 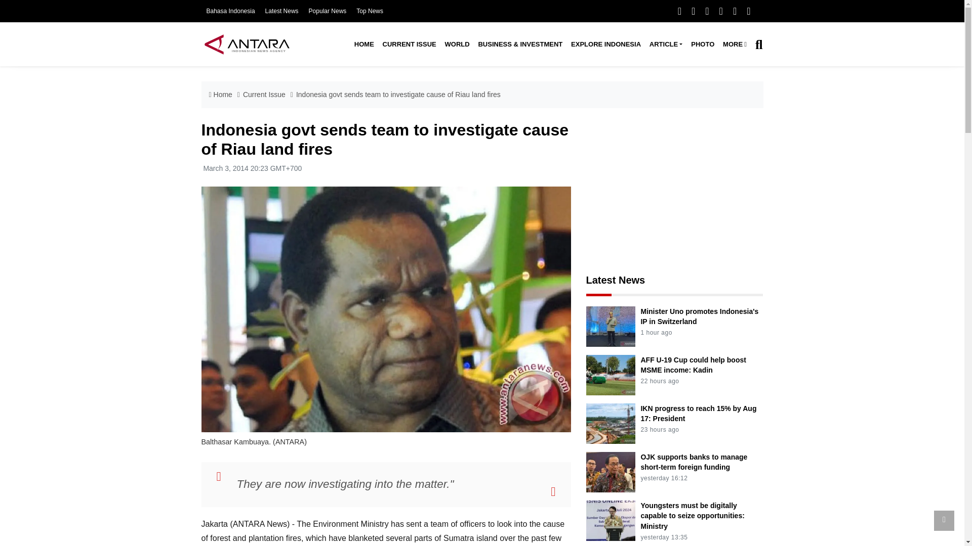 What do you see at coordinates (281, 11) in the screenshot?
I see `Latest News` at bounding box center [281, 11].